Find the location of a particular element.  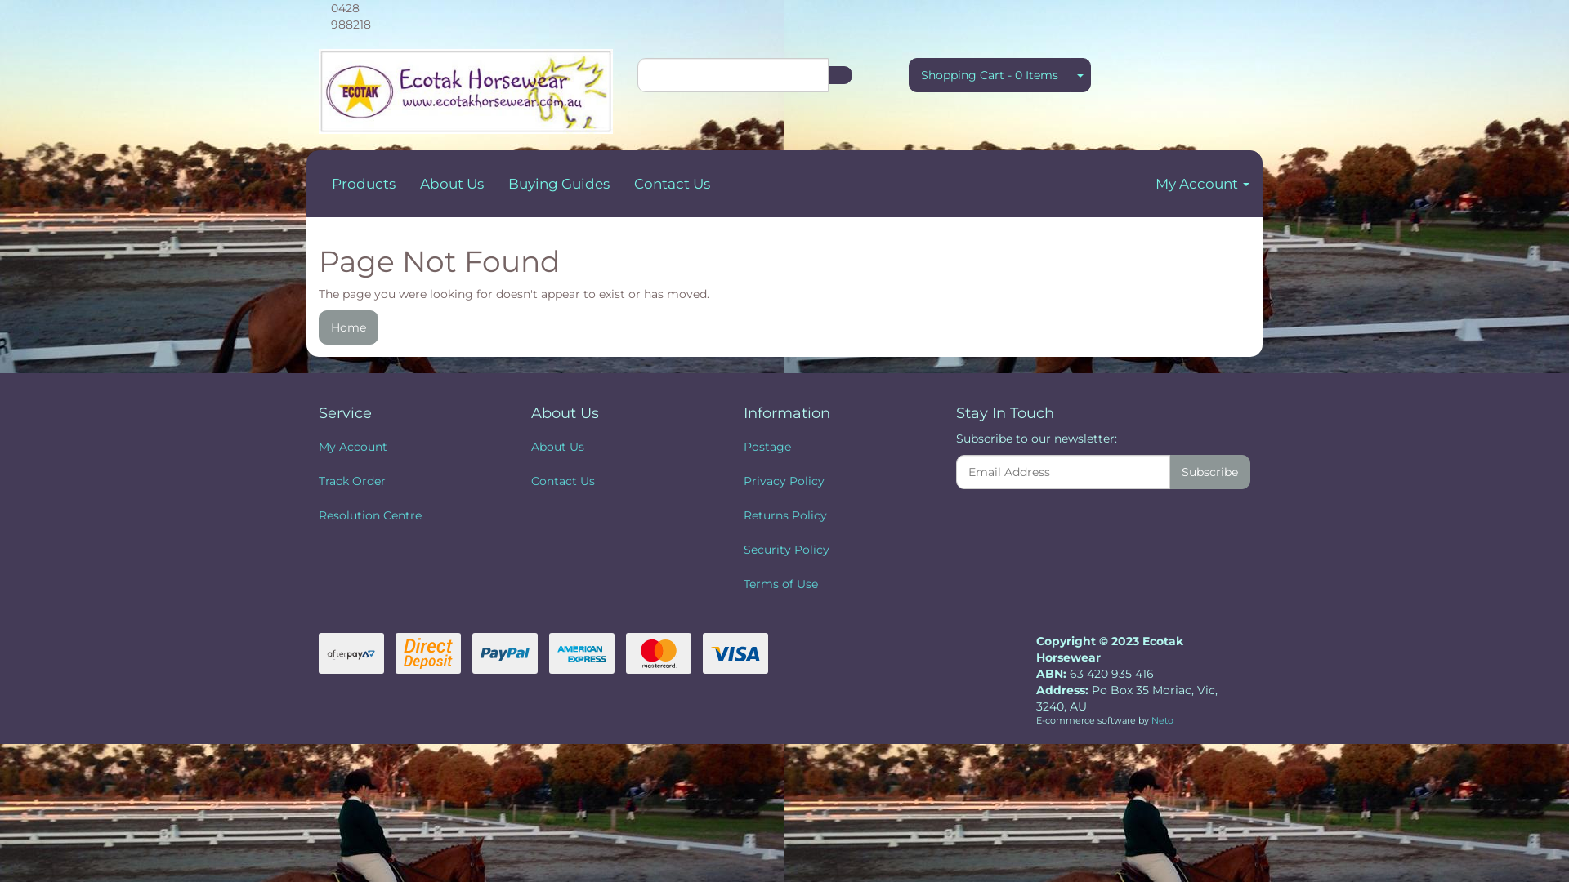

Privacy Policy is located at coordinates (832, 481).